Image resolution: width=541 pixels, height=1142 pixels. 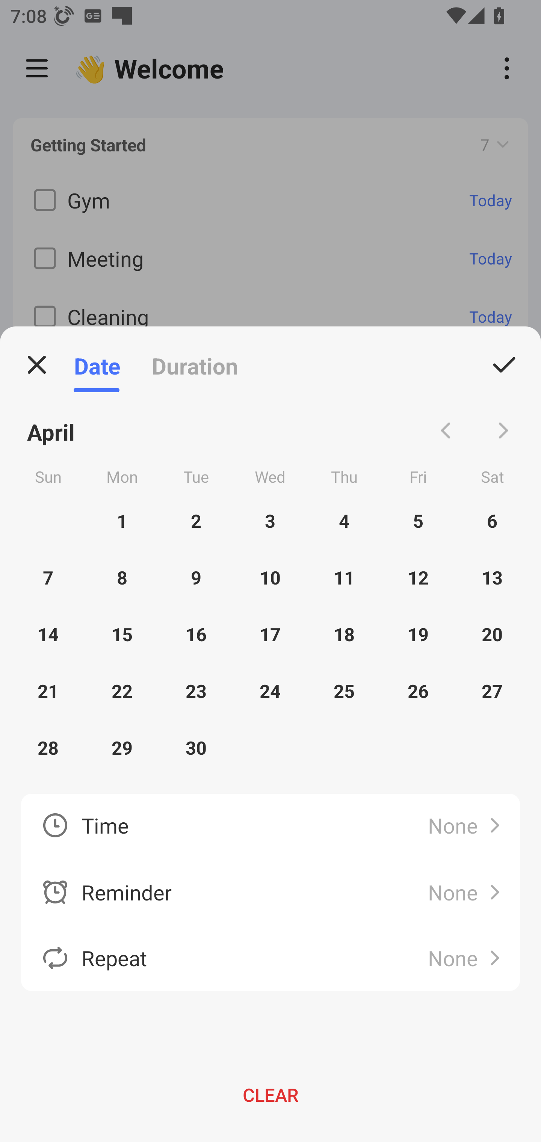 What do you see at coordinates (270, 958) in the screenshot?
I see `Repeat None` at bounding box center [270, 958].